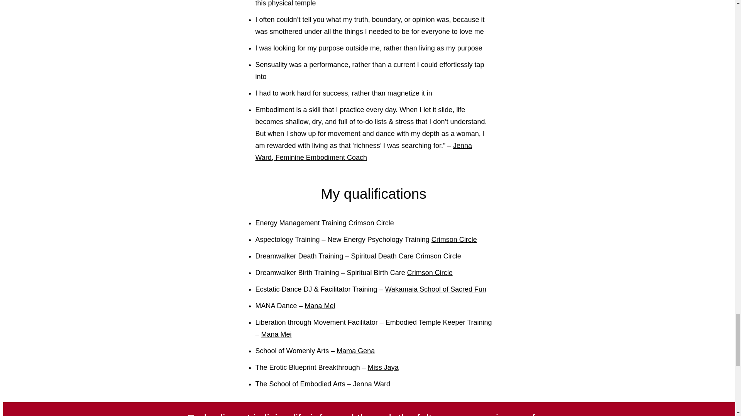 The height and width of the screenshot is (416, 741). Describe the element at coordinates (364, 152) in the screenshot. I see `Jenna Ward, Feminine Embodiment Coach` at that location.